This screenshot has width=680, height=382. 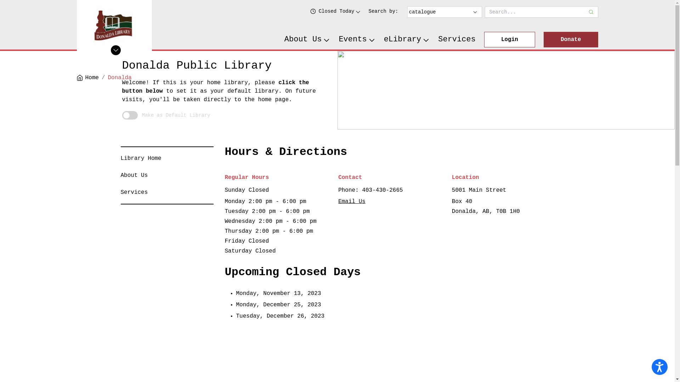 I want to click on Donalda, so click(x=120, y=78).